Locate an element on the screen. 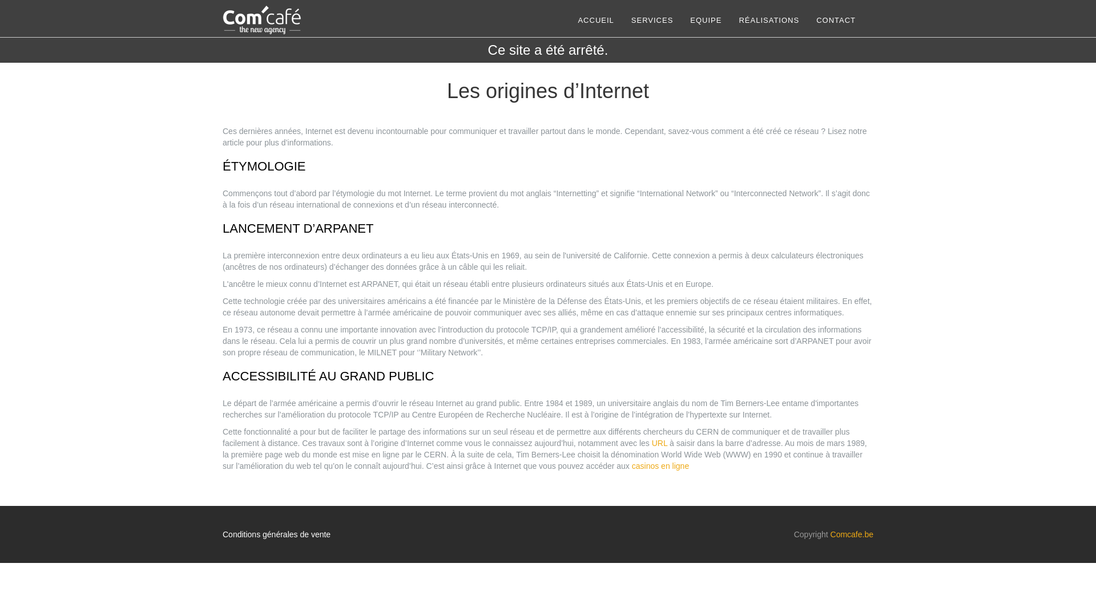  SERVICES is located at coordinates (652, 21).